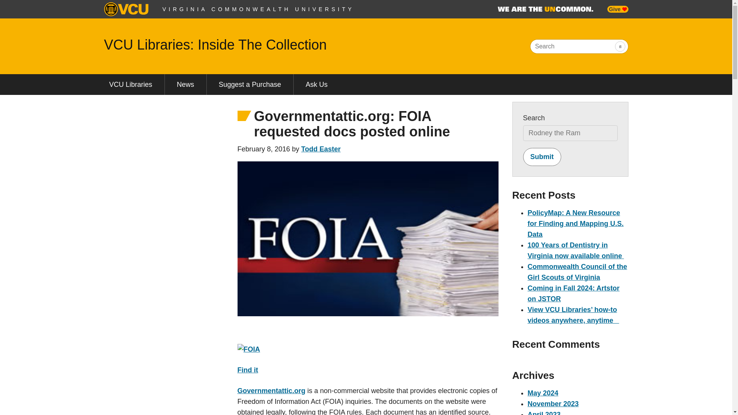 The width and height of the screenshot is (738, 415). Describe the element at coordinates (575, 251) in the screenshot. I see `100 Years of Dentistry in Virginia now available online ` at that location.